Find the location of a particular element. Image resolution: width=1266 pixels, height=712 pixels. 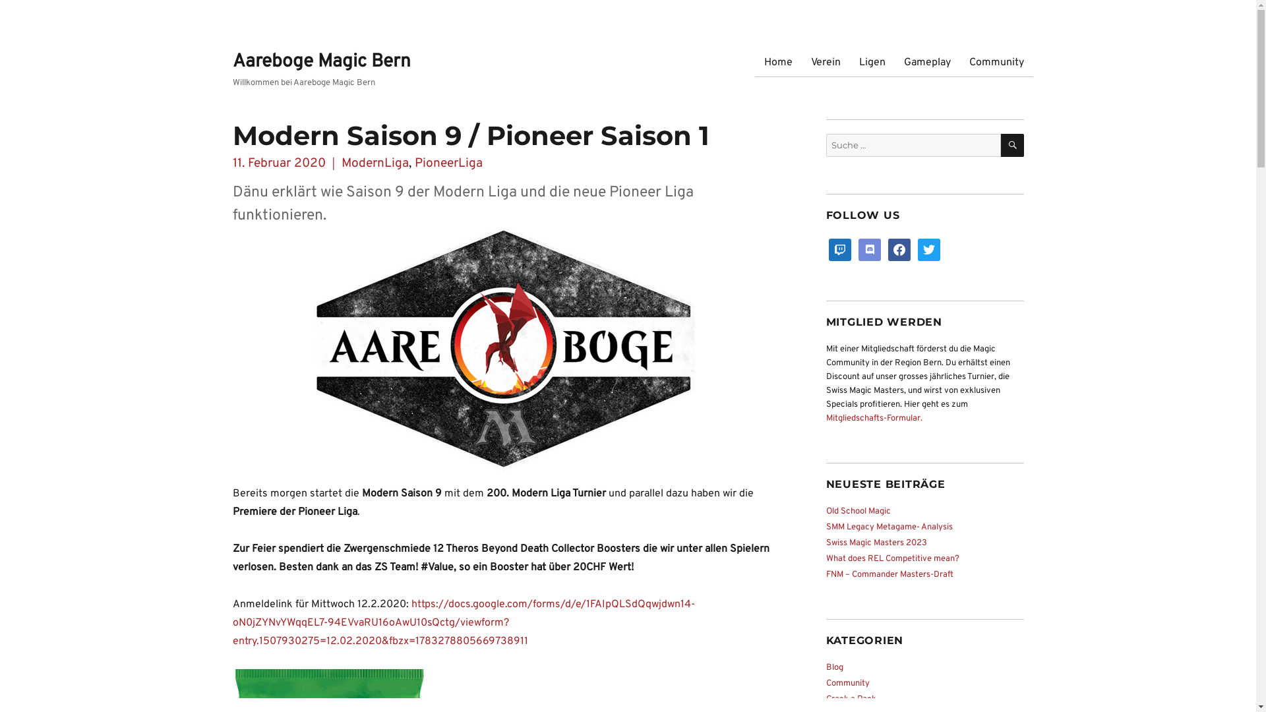

Mitgliedschafts-Formular. is located at coordinates (874, 419).